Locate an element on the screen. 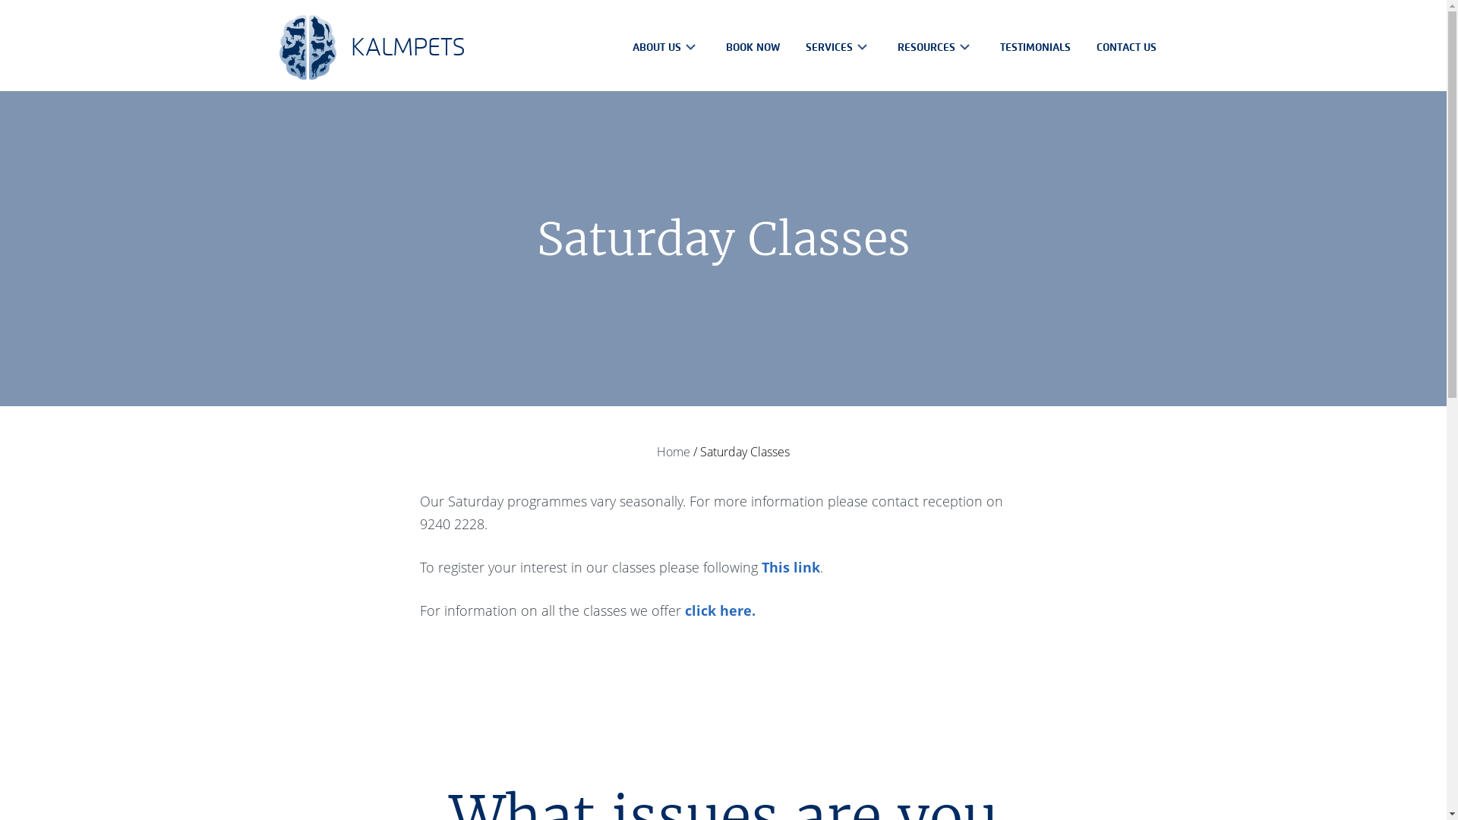 The height and width of the screenshot is (820, 1458). RESOURCES is located at coordinates (936, 47).